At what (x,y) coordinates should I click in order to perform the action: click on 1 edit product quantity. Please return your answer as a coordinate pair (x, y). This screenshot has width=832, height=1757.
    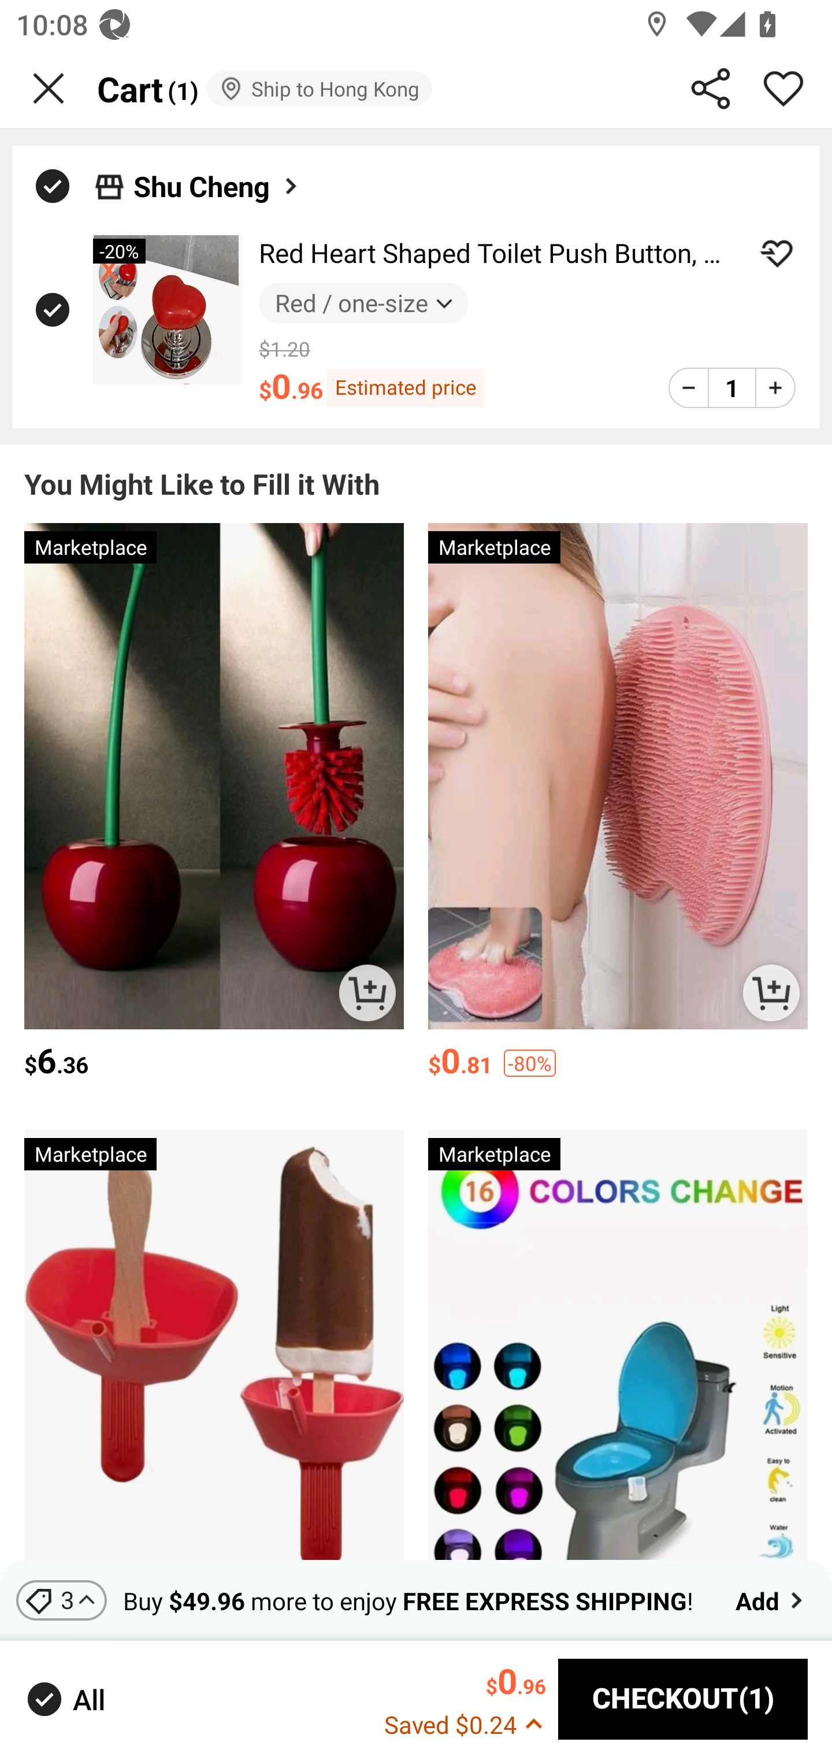
    Looking at the image, I should click on (731, 387).